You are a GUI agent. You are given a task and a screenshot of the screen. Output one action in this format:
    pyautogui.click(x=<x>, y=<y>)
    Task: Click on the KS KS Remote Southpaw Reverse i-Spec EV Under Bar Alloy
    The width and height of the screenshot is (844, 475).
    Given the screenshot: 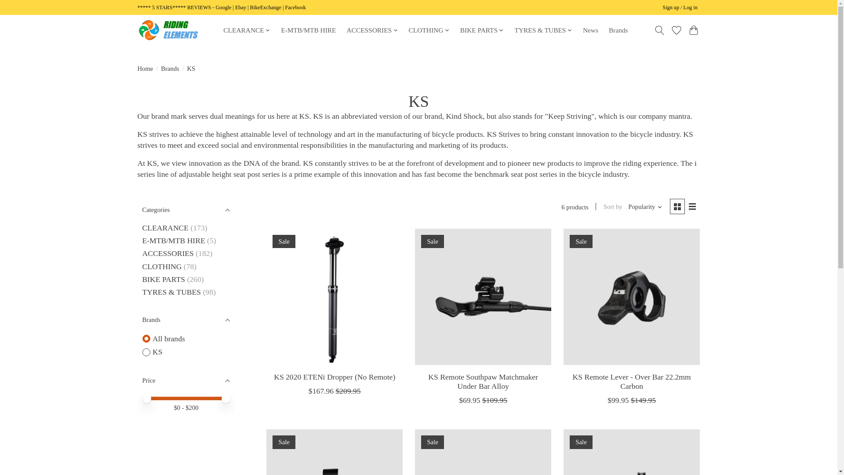 What is the action you would take?
    pyautogui.click(x=483, y=452)
    